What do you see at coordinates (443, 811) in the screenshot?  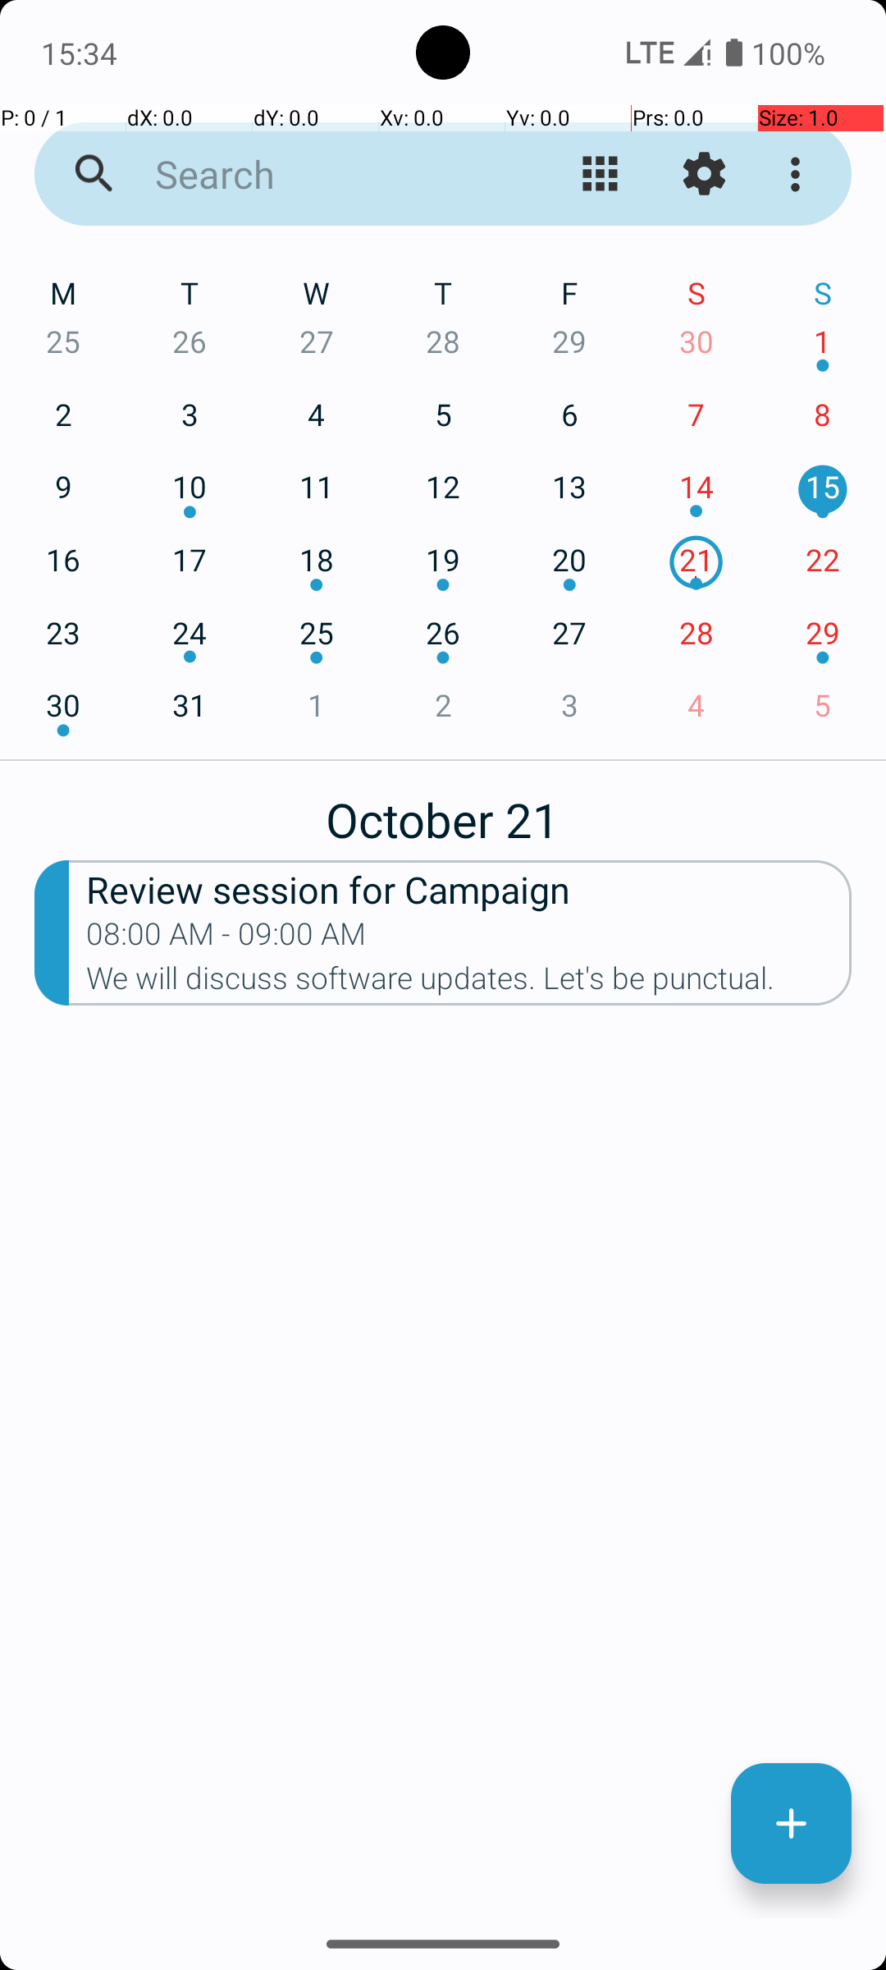 I see `October 21` at bounding box center [443, 811].